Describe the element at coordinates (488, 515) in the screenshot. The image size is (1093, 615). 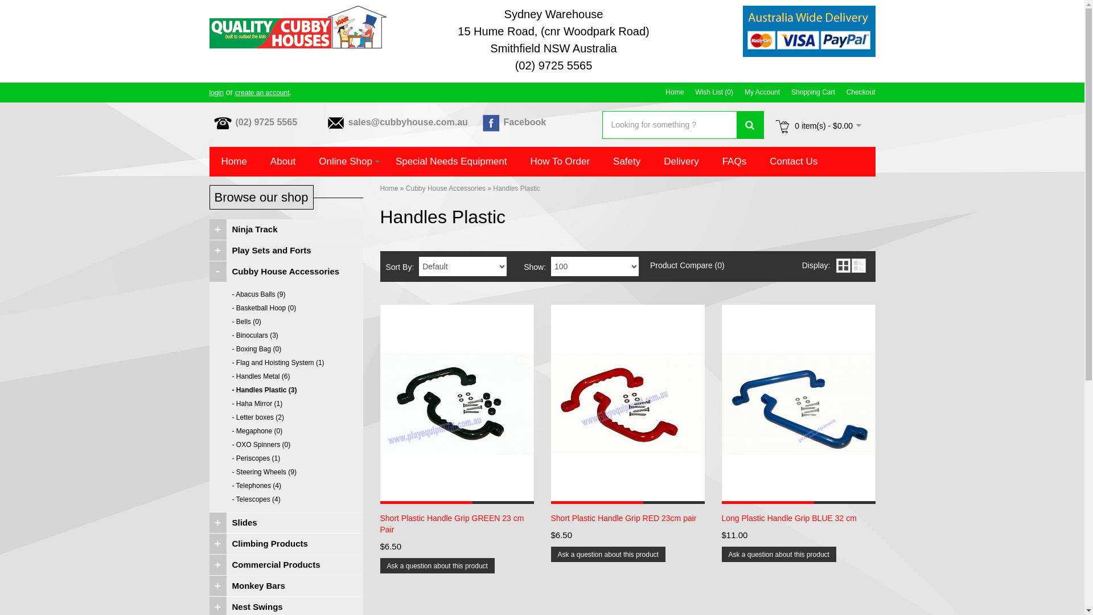
I see `Add to Wish List` at that location.